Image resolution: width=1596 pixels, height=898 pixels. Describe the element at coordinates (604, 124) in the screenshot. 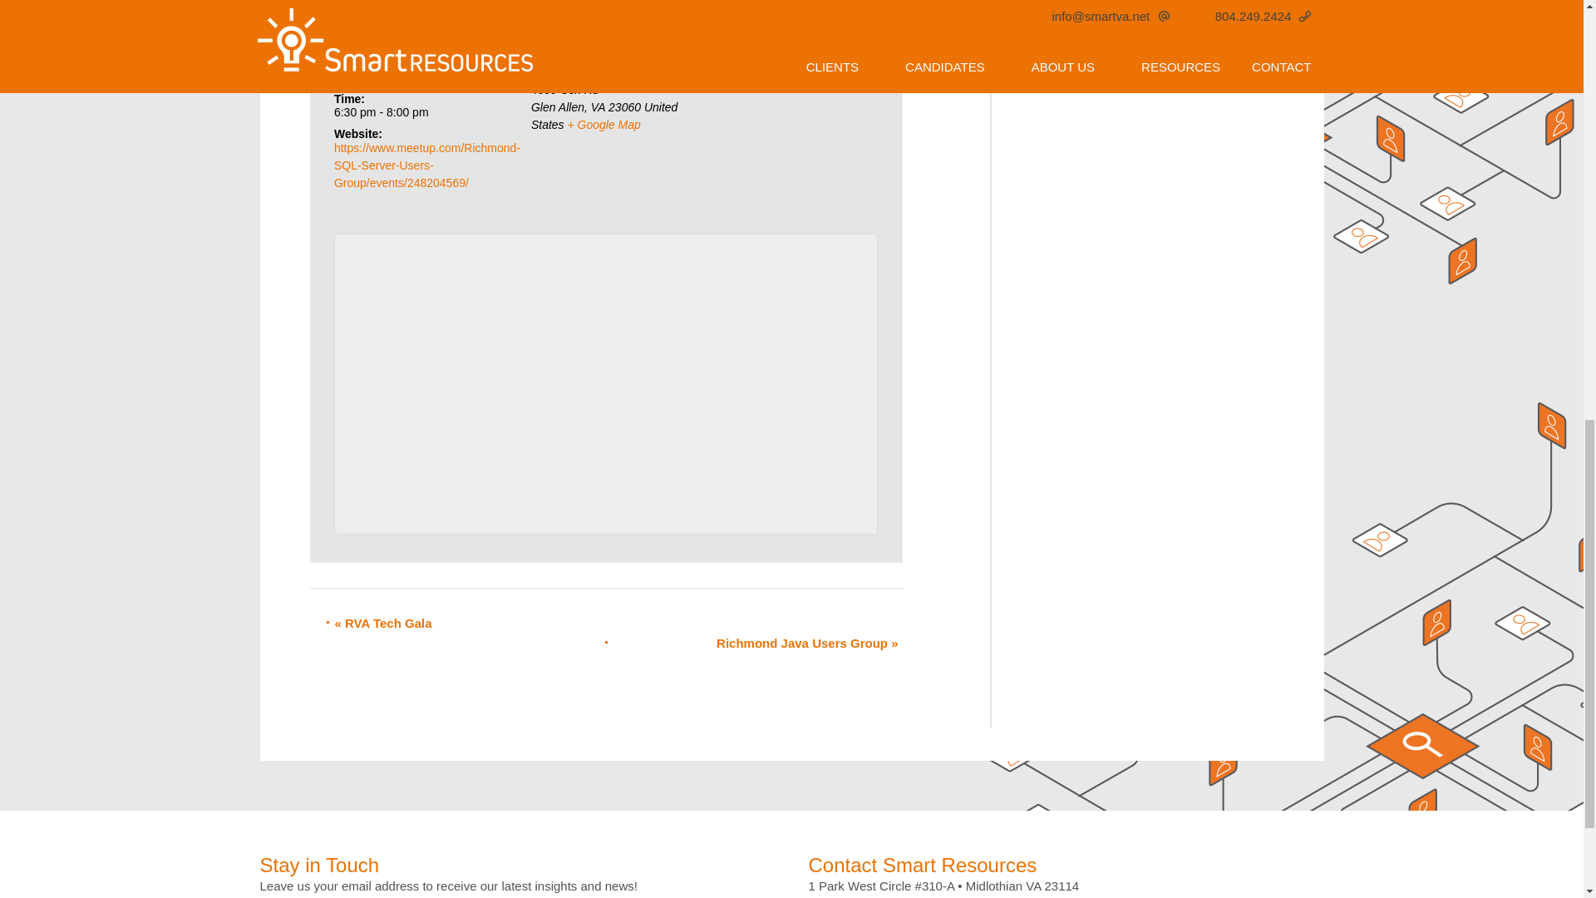

I see `Click to view a Google Map` at that location.